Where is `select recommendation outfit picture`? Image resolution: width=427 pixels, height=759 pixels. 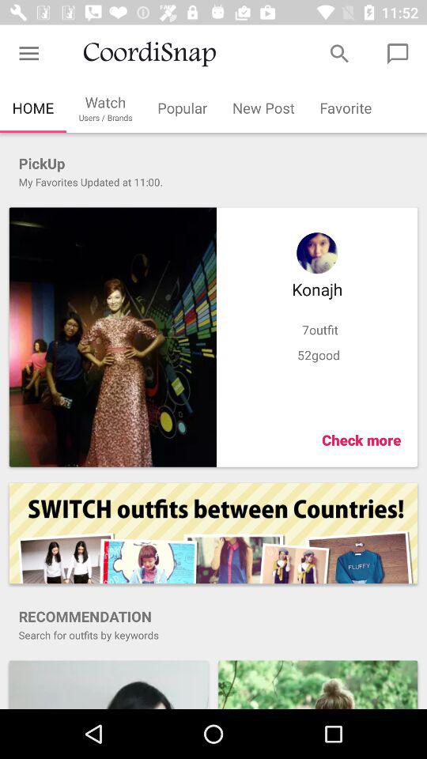
select recommendation outfit picture is located at coordinates (318, 685).